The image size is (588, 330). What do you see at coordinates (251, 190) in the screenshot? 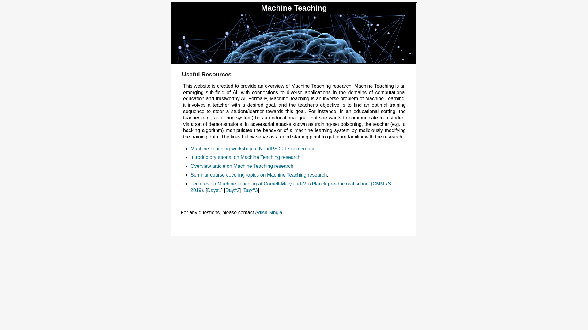
I see `Day#3` at bounding box center [251, 190].